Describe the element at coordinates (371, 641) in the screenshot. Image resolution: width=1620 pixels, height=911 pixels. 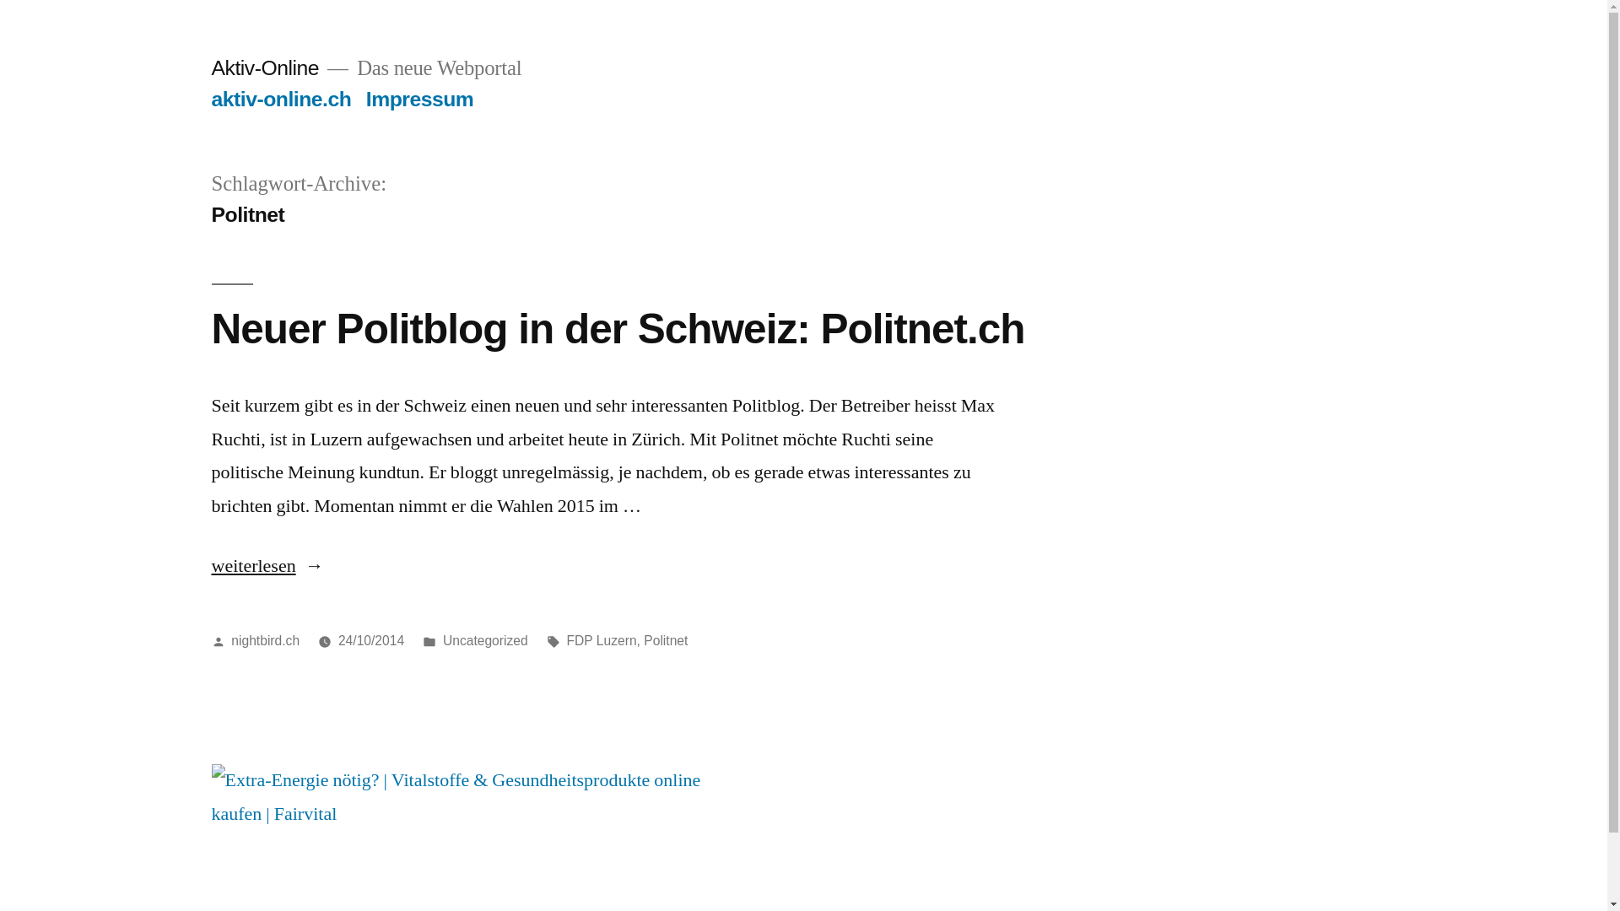
I see `24/10/2014` at that location.